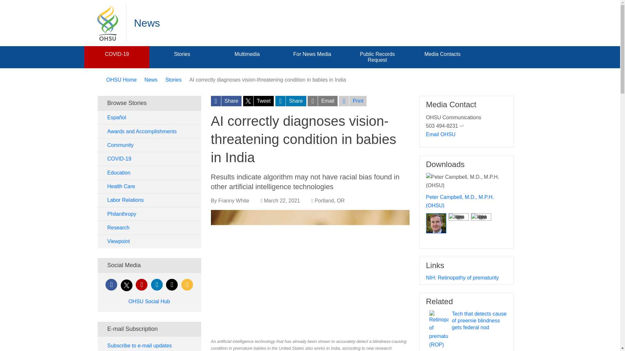  I want to click on Stories, so click(182, 54).